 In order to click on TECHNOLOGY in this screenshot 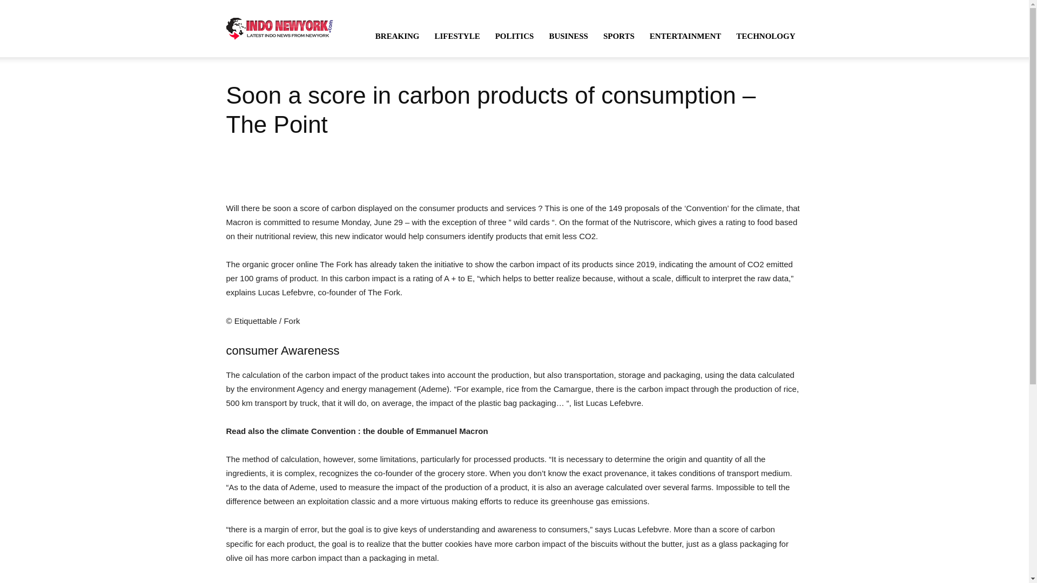, I will do `click(766, 36)`.